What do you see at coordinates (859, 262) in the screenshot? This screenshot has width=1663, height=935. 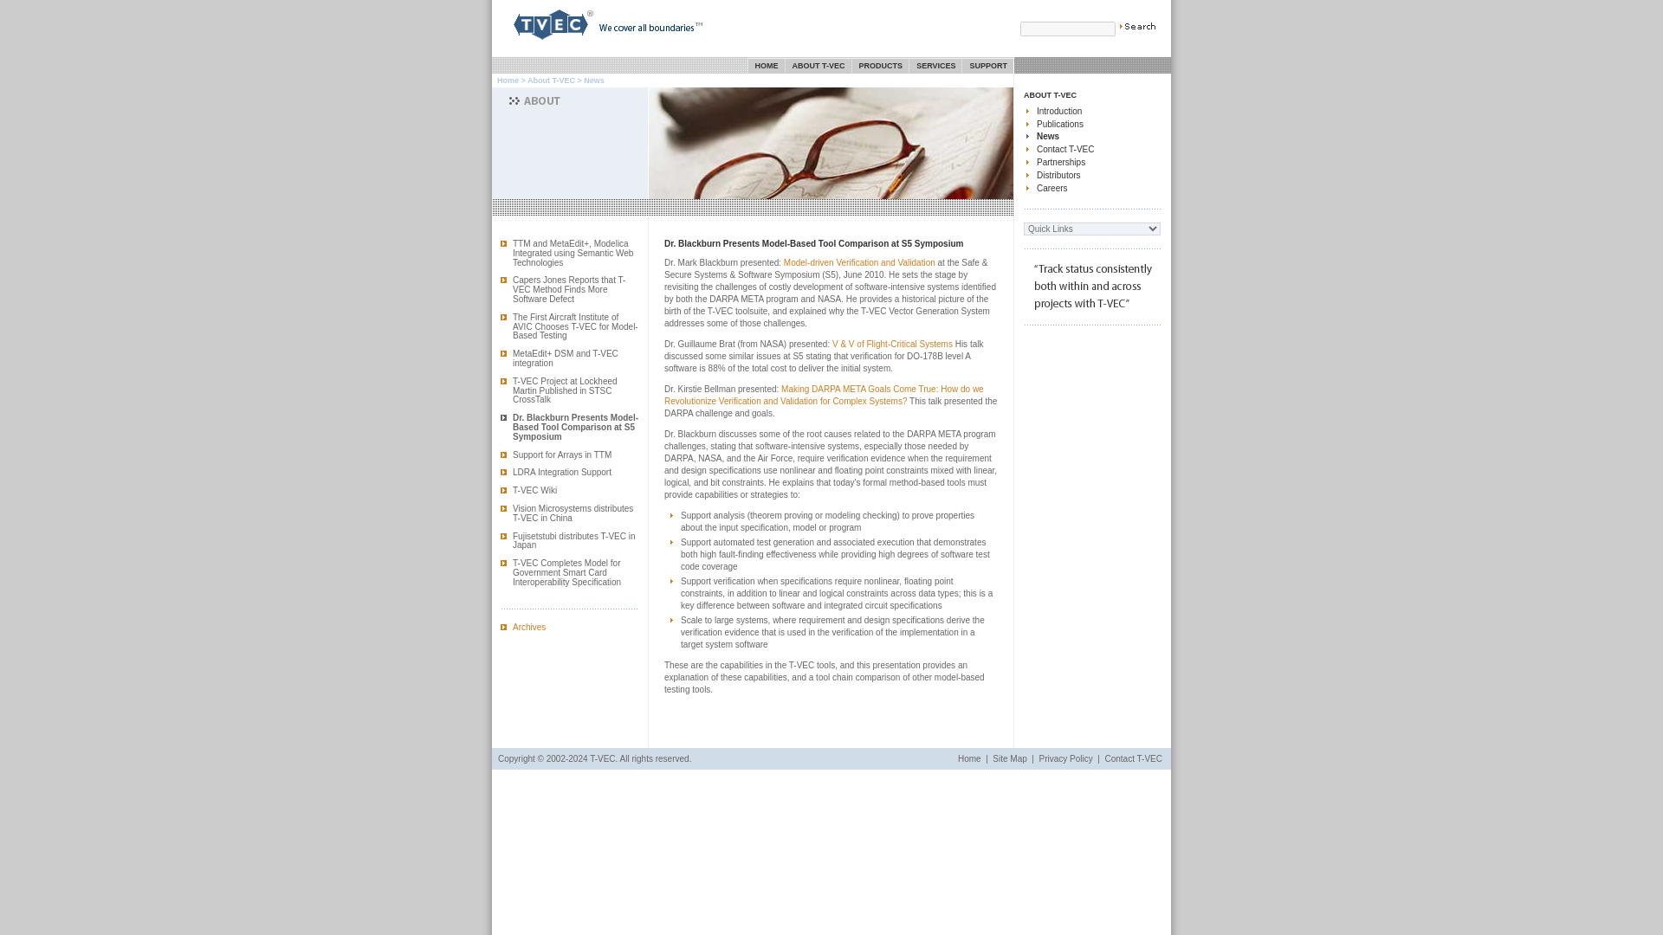 I see `Model-driven Verification and Validation` at bounding box center [859, 262].